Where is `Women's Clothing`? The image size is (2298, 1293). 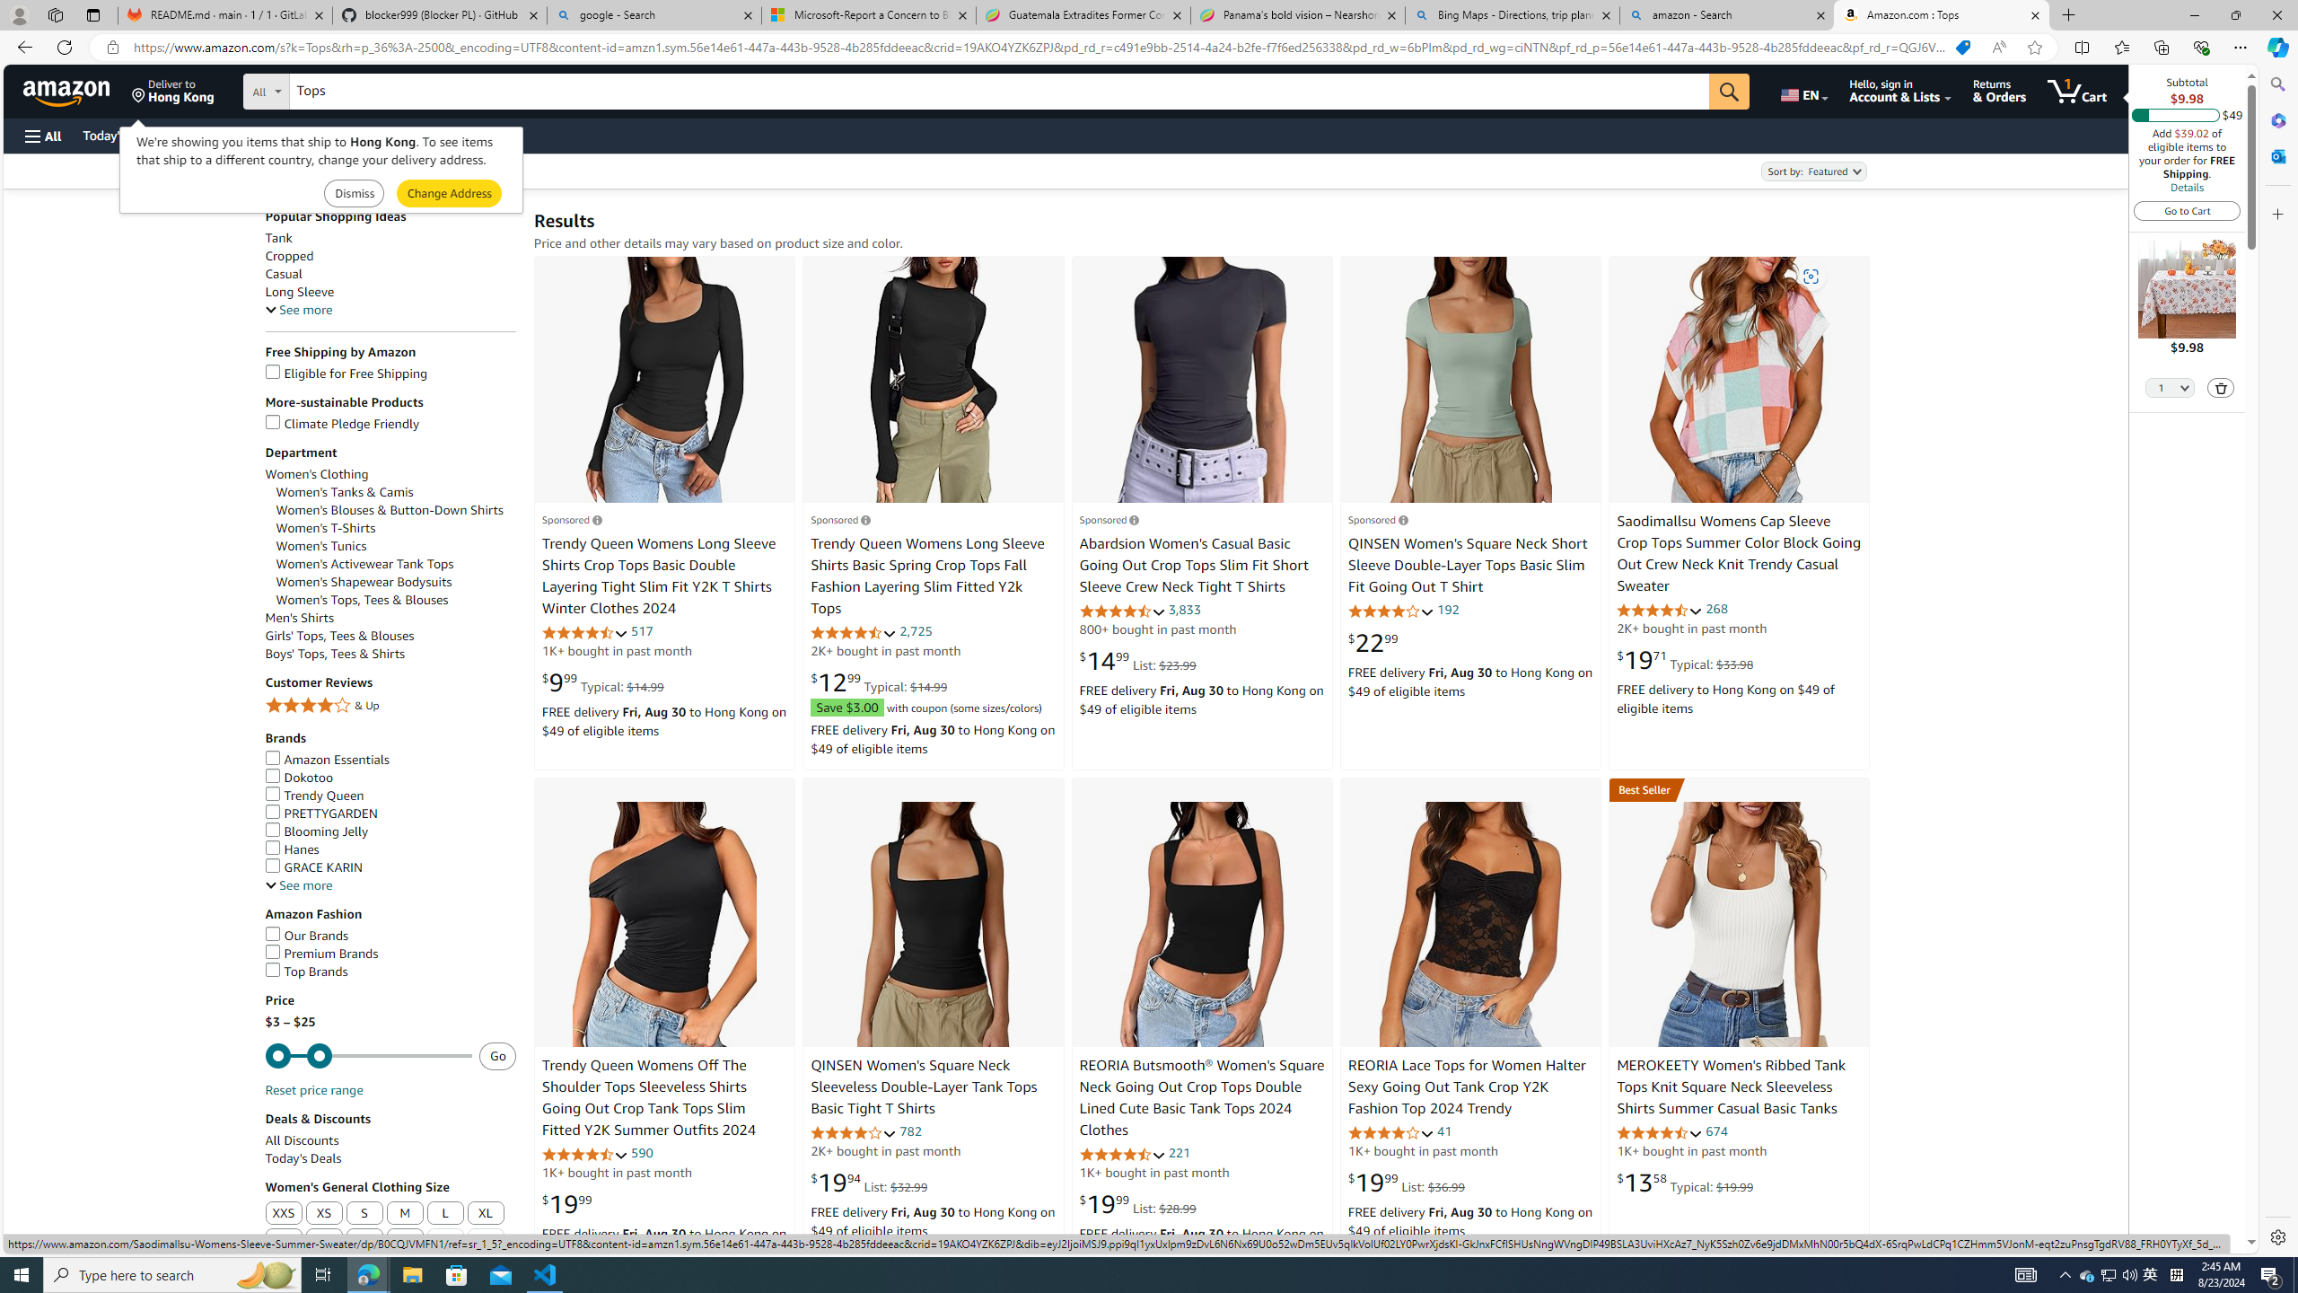 Women's Clothing is located at coordinates (390, 474).